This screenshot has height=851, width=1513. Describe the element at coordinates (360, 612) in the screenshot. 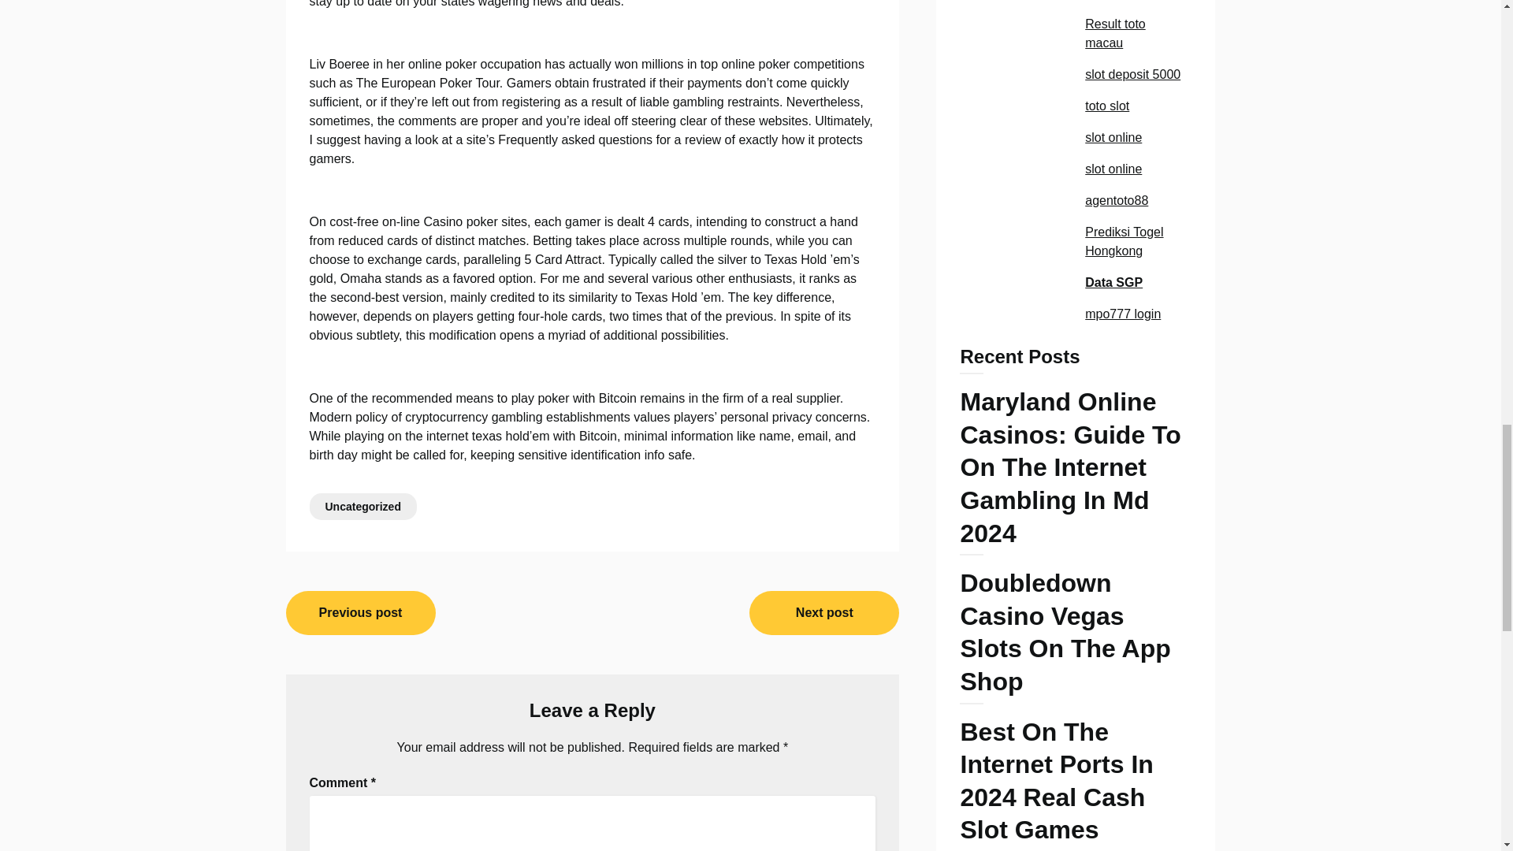

I see `Previous post` at that location.